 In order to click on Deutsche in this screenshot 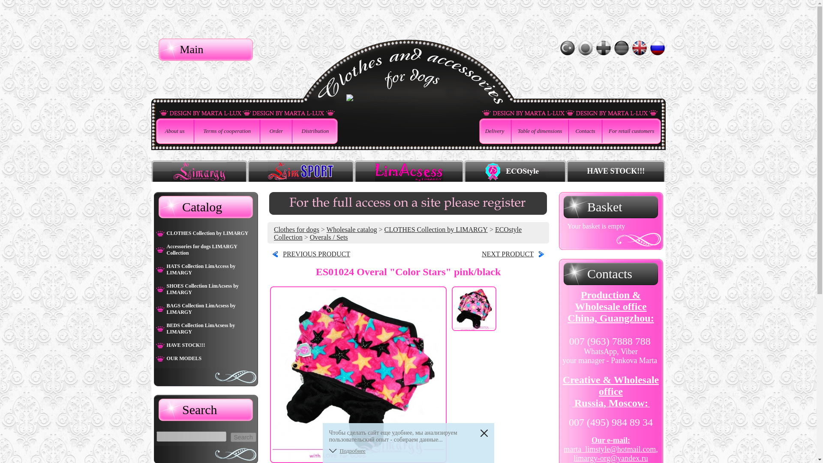, I will do `click(621, 48)`.